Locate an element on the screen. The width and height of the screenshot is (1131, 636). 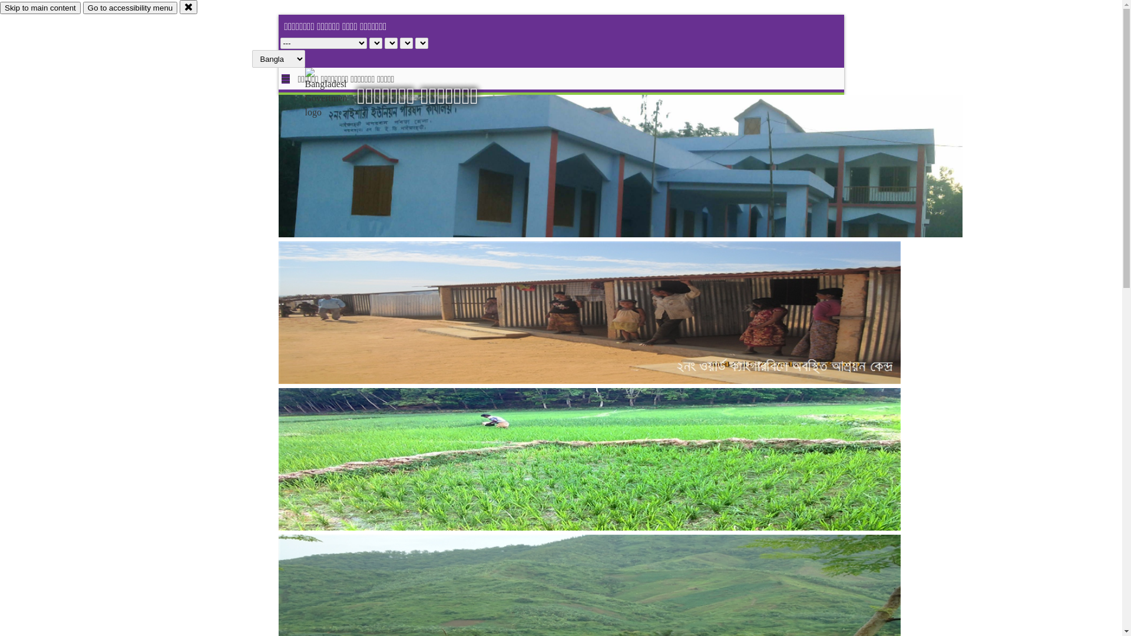
close is located at coordinates (188, 7).